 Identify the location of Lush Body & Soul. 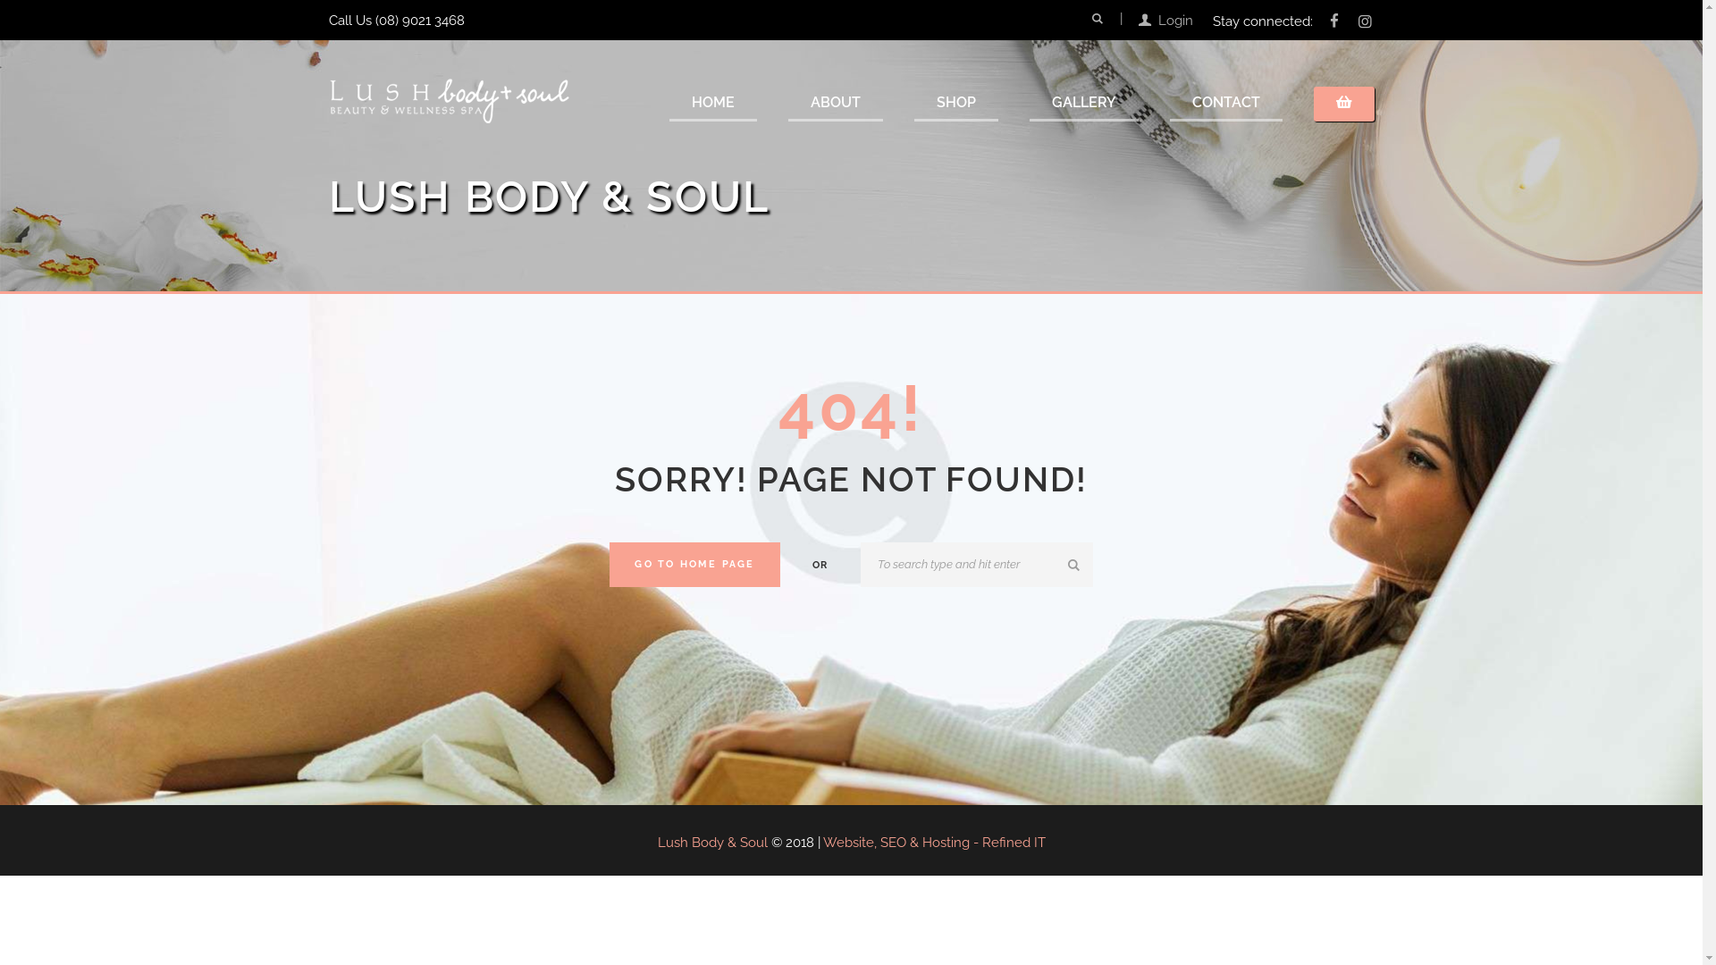
(713, 843).